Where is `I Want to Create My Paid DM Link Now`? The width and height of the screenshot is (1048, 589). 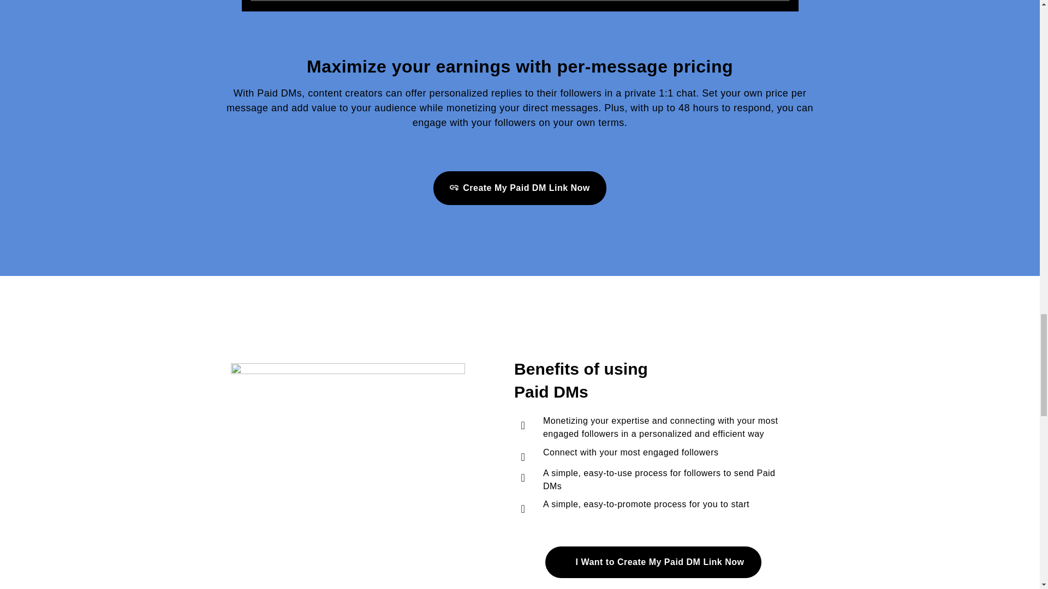
I Want to Create My Paid DM Link Now is located at coordinates (653, 562).